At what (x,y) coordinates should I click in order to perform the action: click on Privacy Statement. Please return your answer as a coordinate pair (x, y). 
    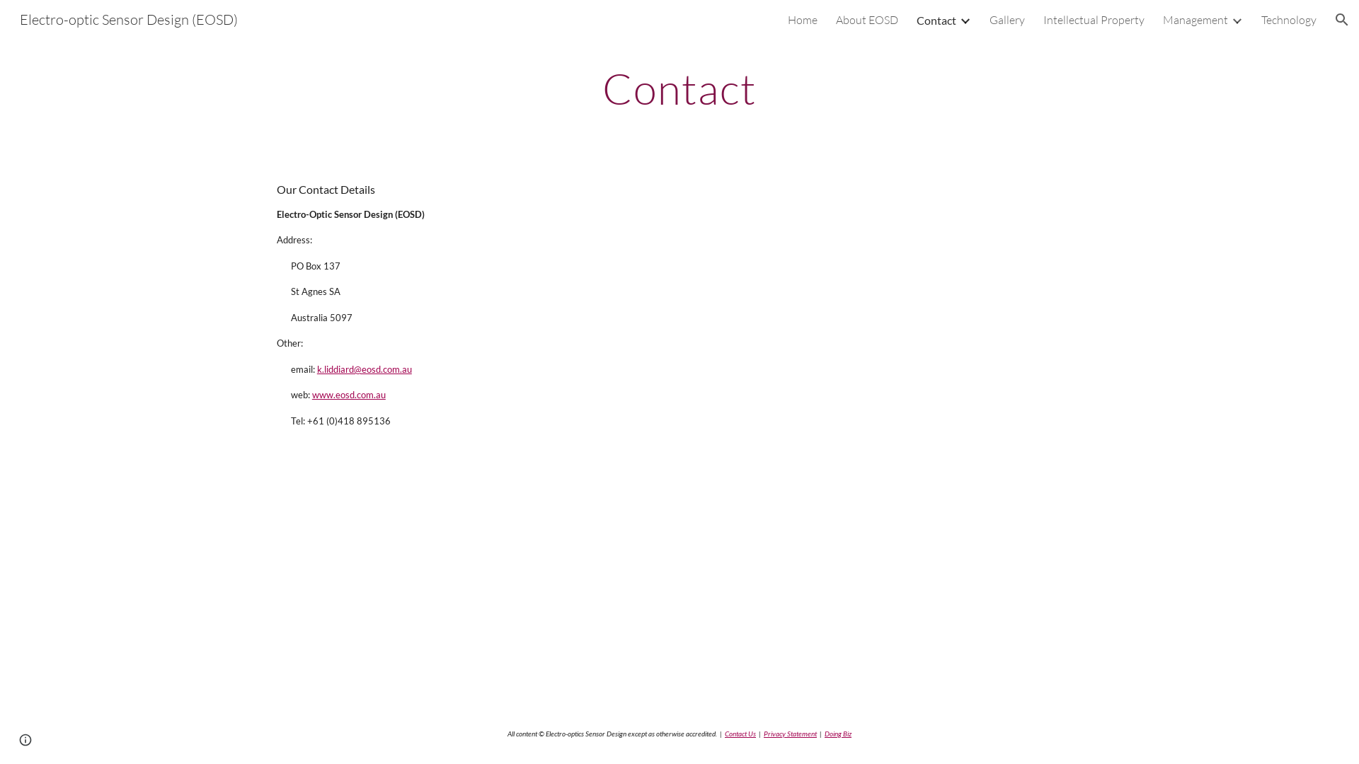
    Looking at the image, I should click on (790, 734).